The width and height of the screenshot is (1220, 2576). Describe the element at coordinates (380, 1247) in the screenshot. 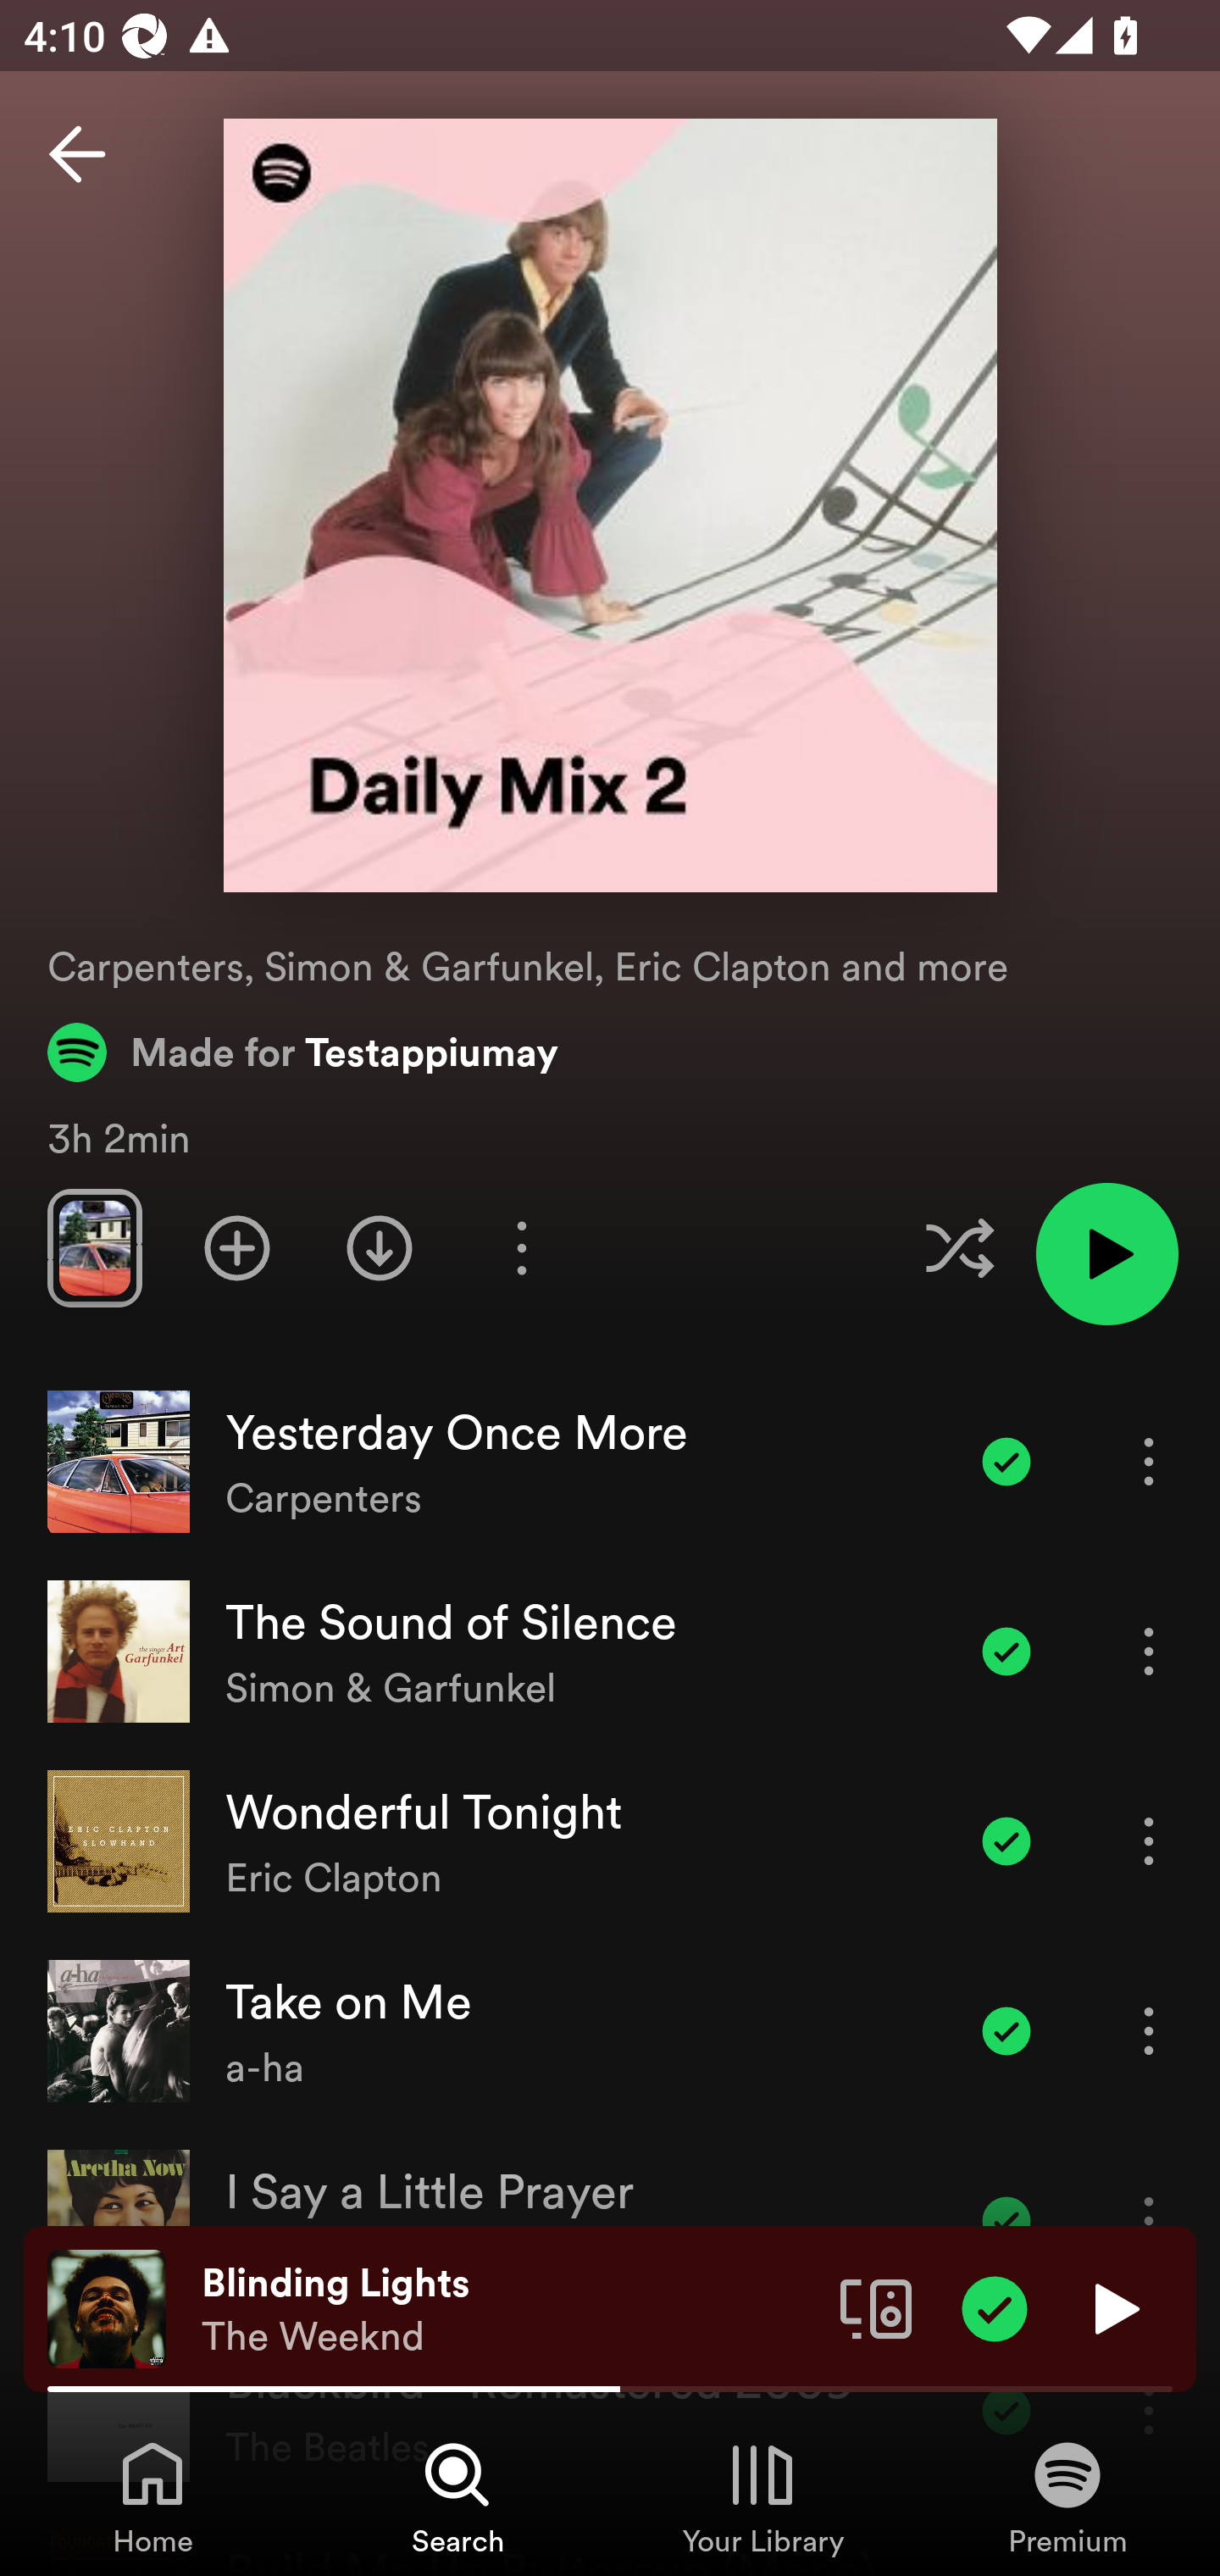

I see `Download` at that location.